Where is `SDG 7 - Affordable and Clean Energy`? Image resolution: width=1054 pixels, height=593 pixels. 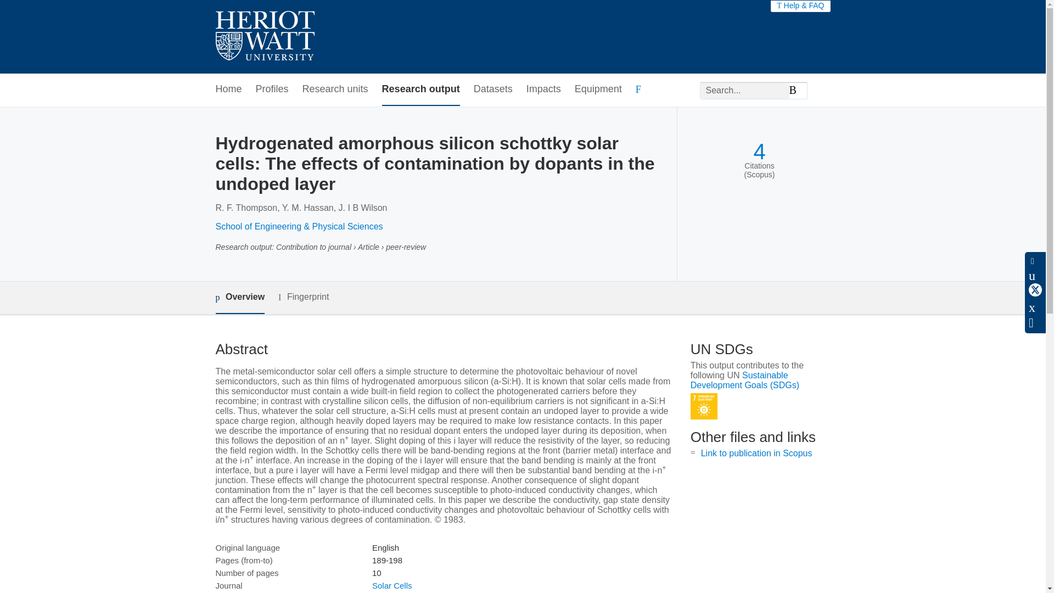
SDG 7 - Affordable and Clean Energy is located at coordinates (704, 406).